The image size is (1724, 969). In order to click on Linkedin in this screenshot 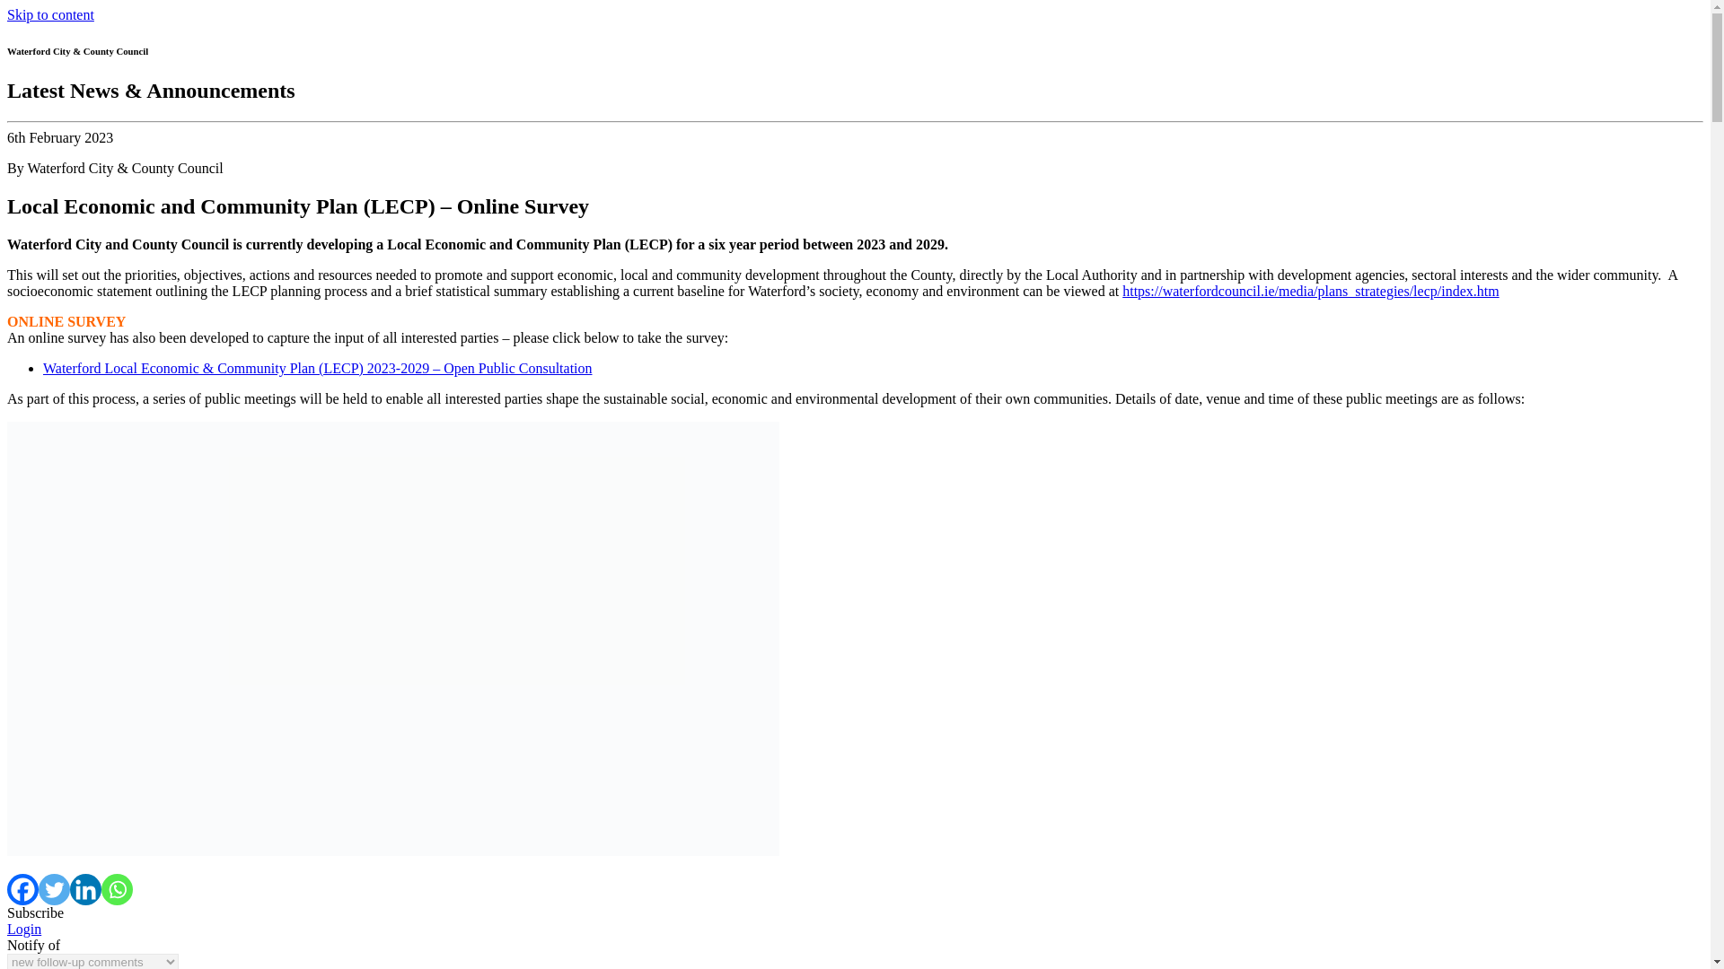, I will do `click(86, 889)`.